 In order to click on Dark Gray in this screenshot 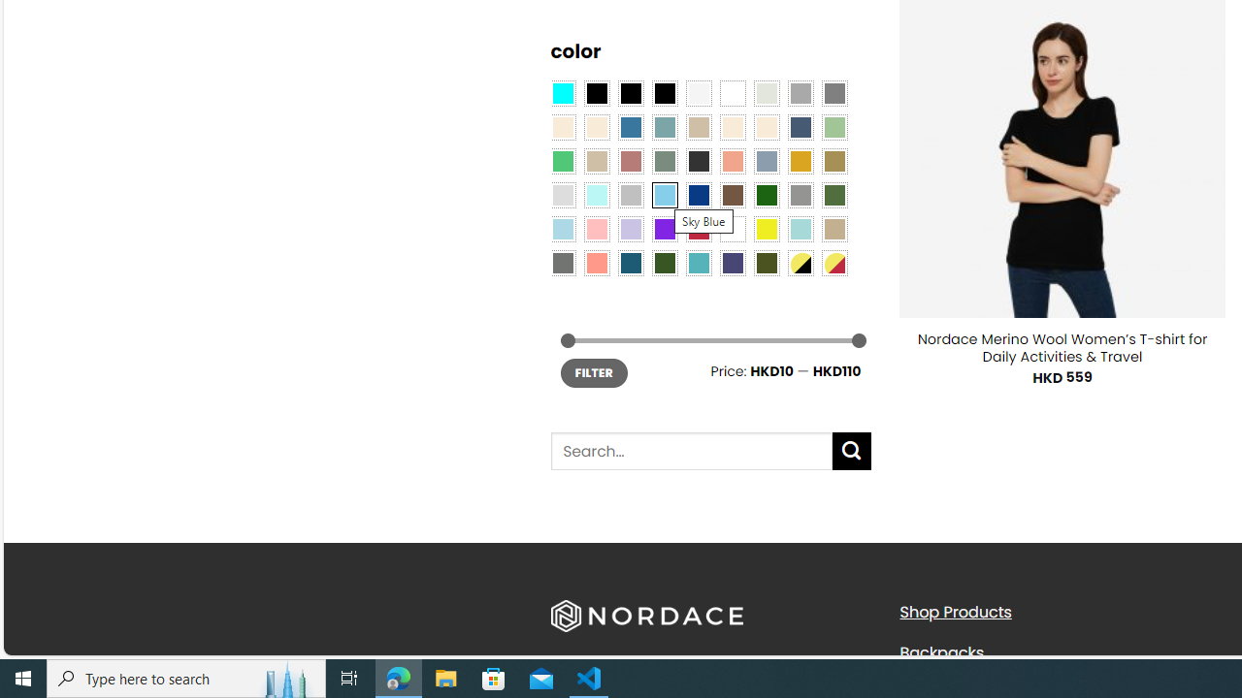, I will do `click(800, 92)`.